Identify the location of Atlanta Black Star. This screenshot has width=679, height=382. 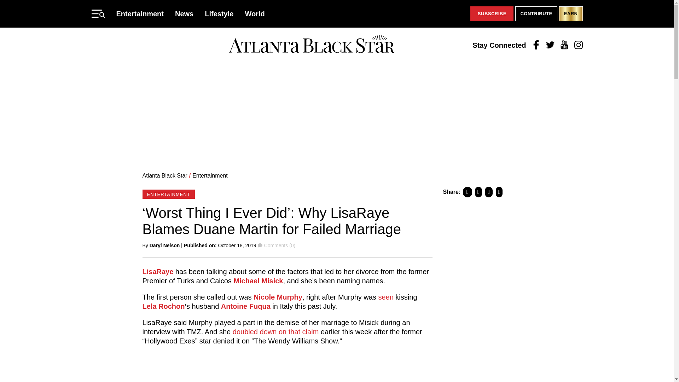
(312, 45).